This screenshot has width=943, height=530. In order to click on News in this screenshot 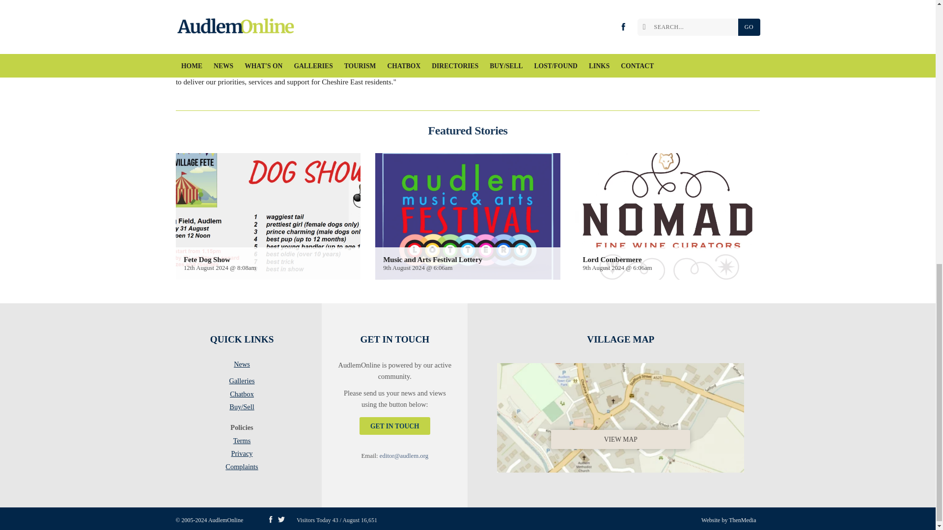, I will do `click(242, 366)`.